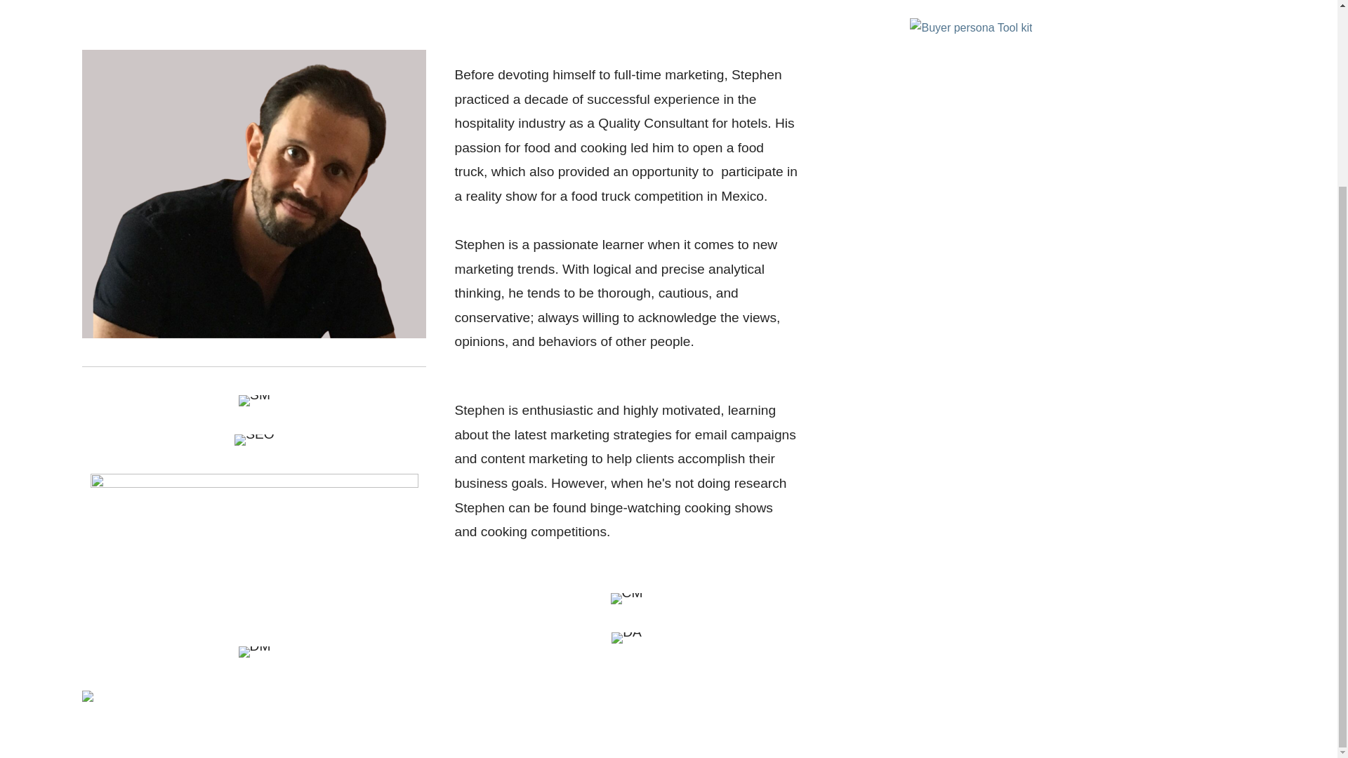 The image size is (1348, 758). I want to click on SM, so click(254, 400).